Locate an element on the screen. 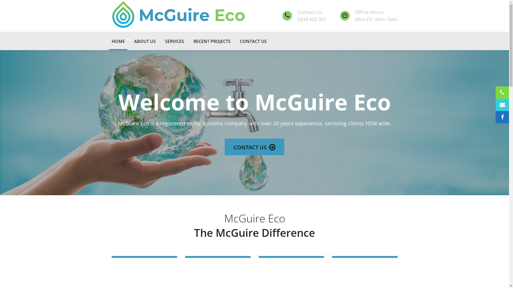  CONTACT US is located at coordinates (254, 147).